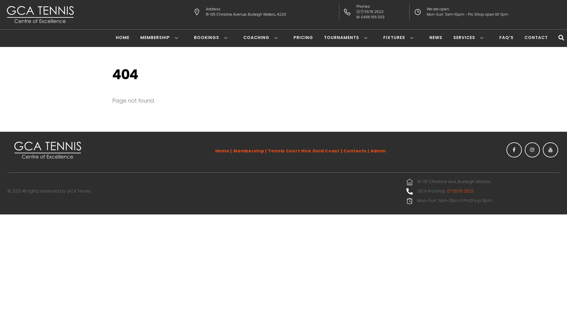 The width and height of the screenshot is (567, 319). Describe the element at coordinates (123, 38) in the screenshot. I see `HOME` at that location.